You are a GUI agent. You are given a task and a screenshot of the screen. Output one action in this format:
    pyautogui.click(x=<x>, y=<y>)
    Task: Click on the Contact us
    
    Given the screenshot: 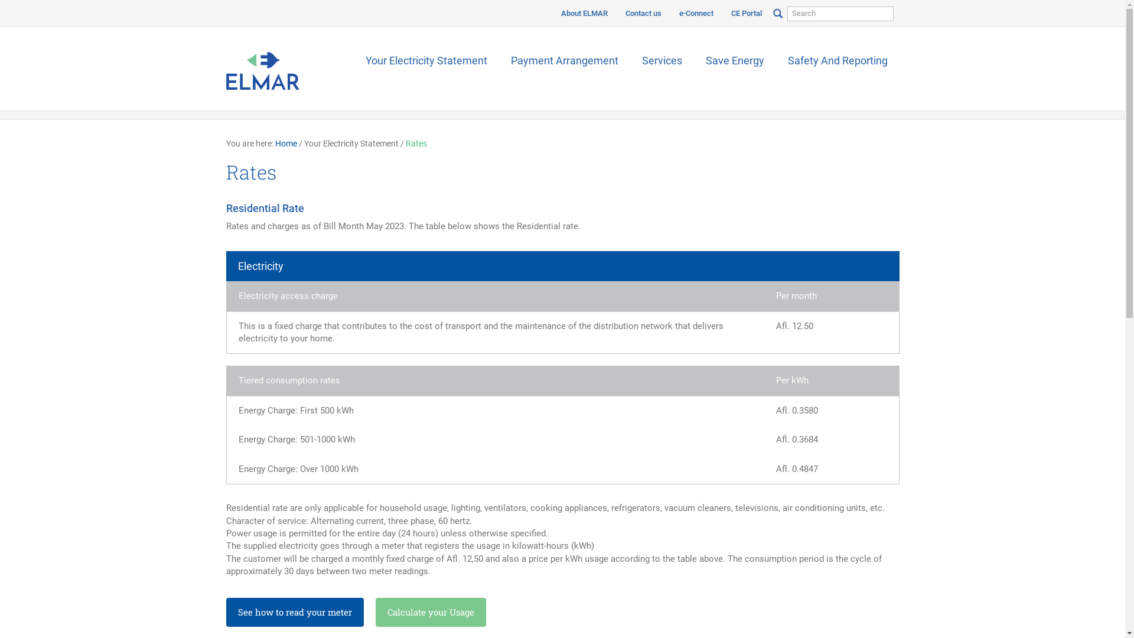 What is the action you would take?
    pyautogui.click(x=644, y=13)
    